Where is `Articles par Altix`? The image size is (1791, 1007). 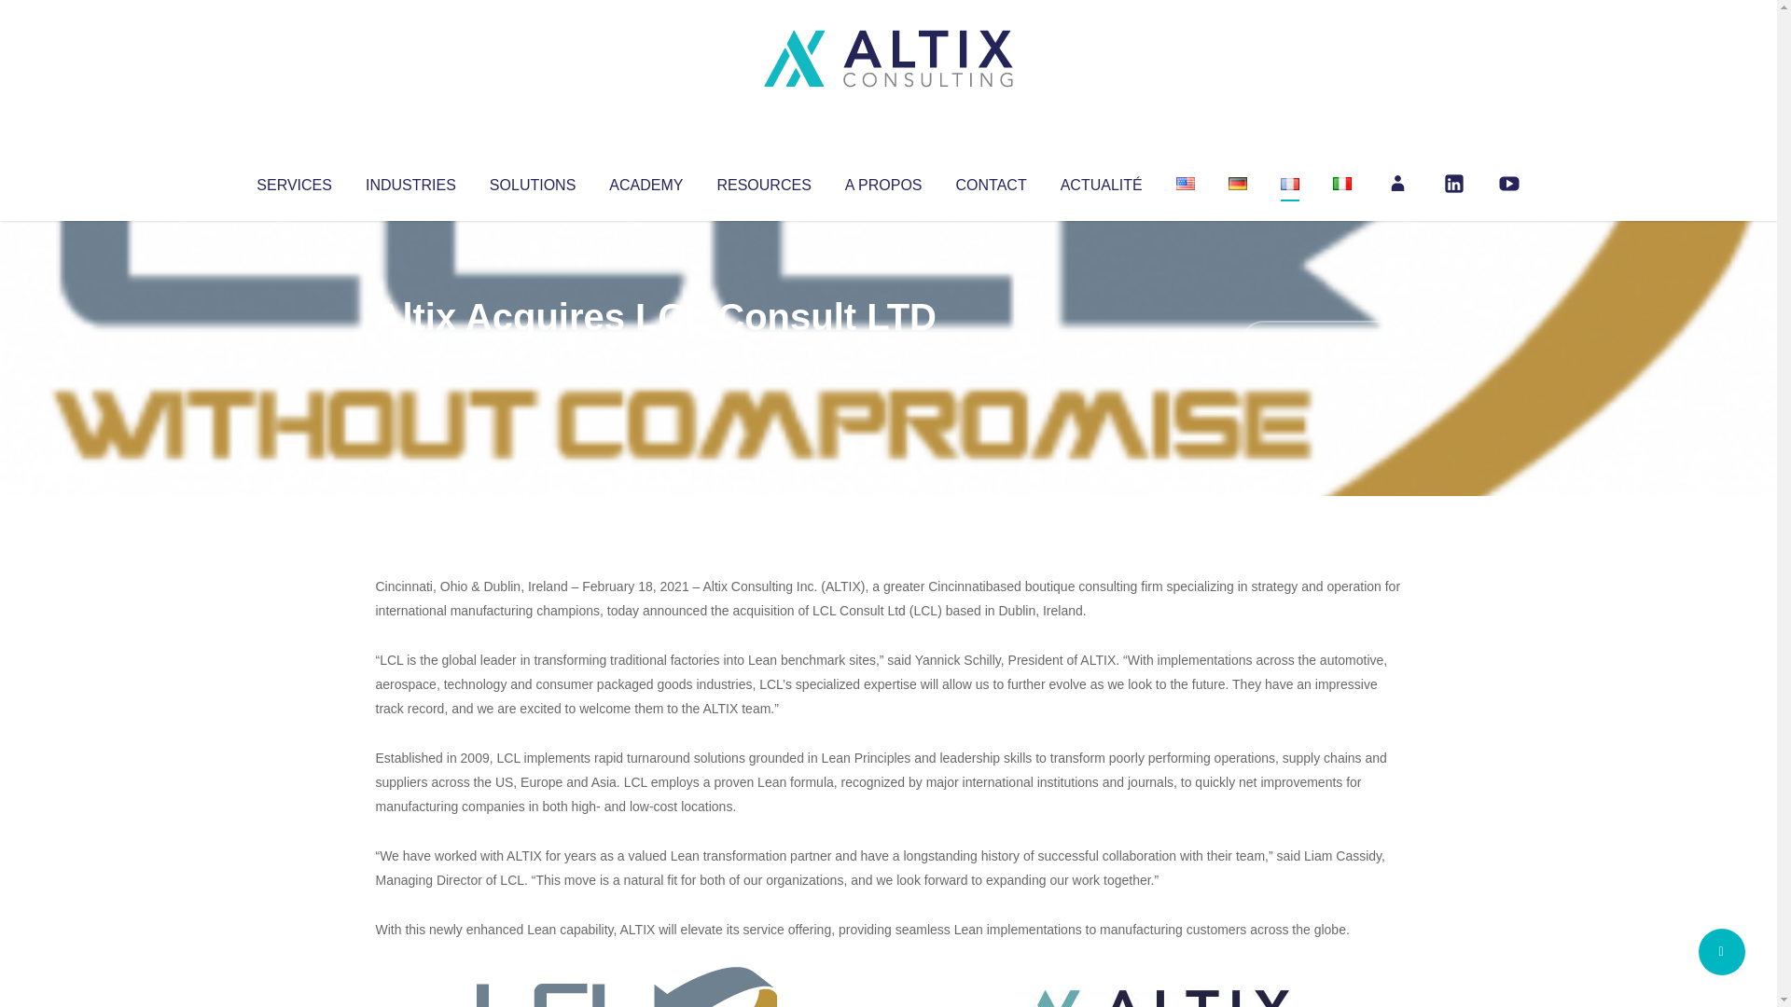 Articles par Altix is located at coordinates (410, 354).